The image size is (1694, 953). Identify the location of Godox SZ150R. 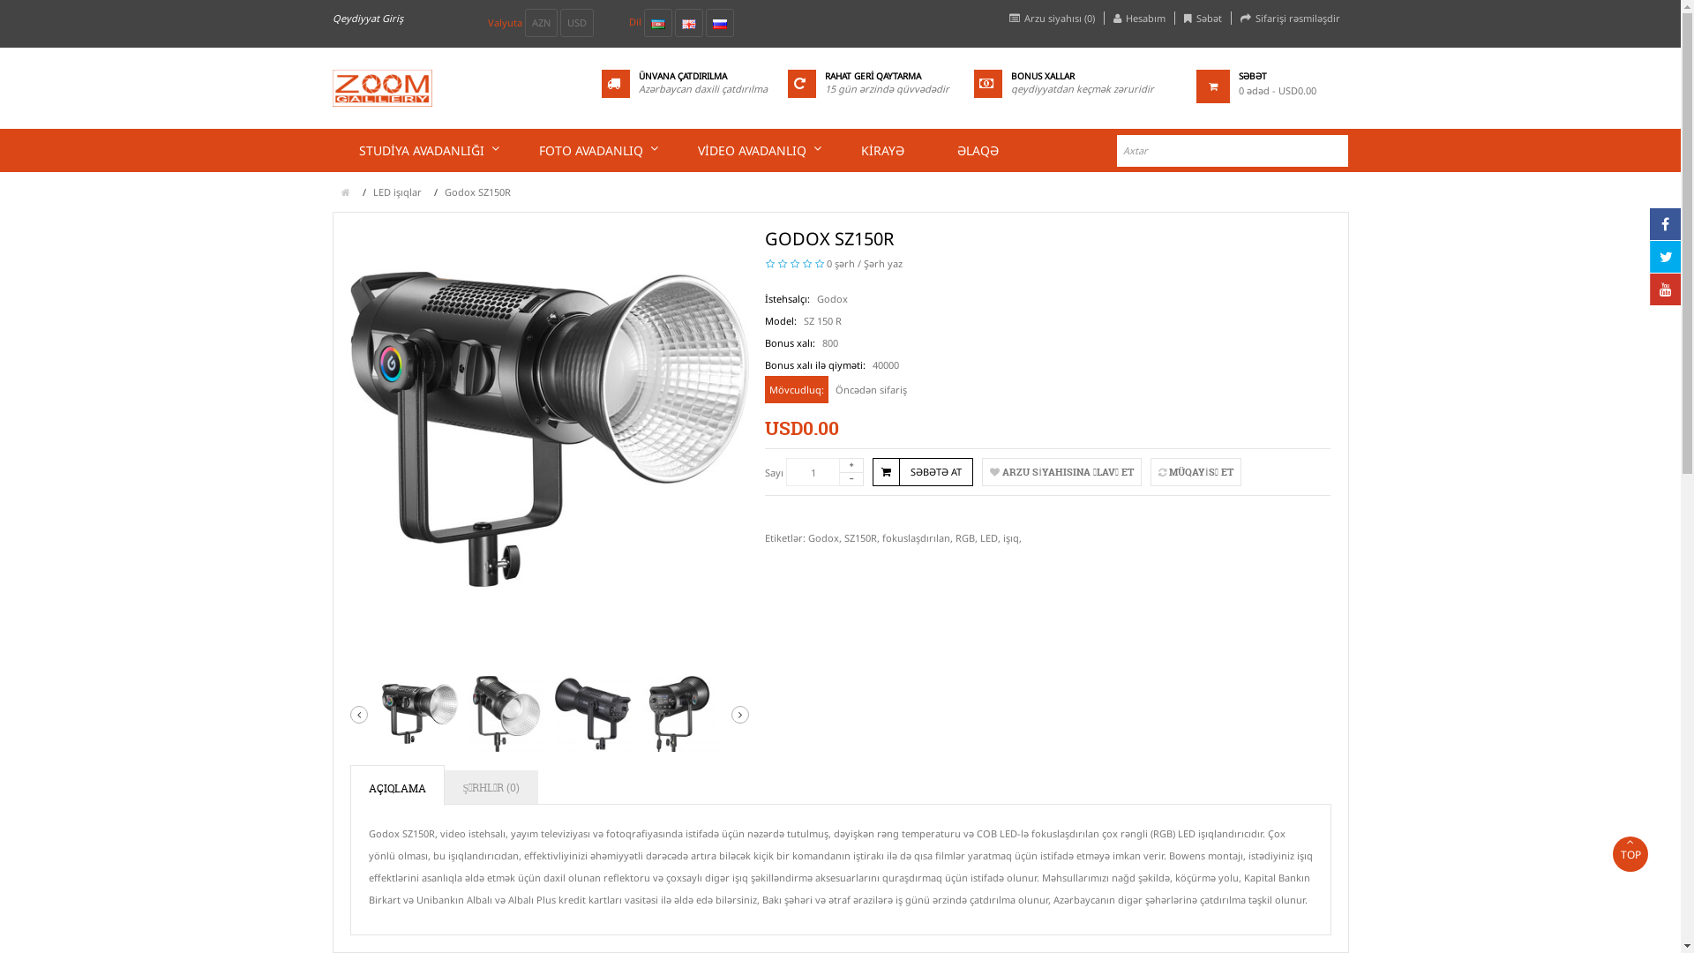
(593, 714).